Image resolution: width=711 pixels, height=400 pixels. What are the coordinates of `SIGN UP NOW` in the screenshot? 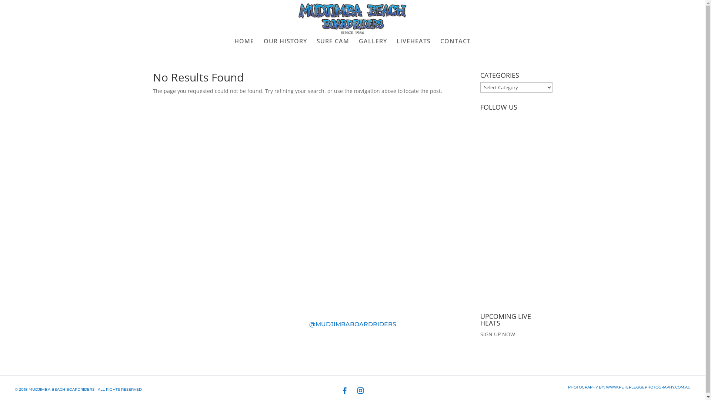 It's located at (498, 334).